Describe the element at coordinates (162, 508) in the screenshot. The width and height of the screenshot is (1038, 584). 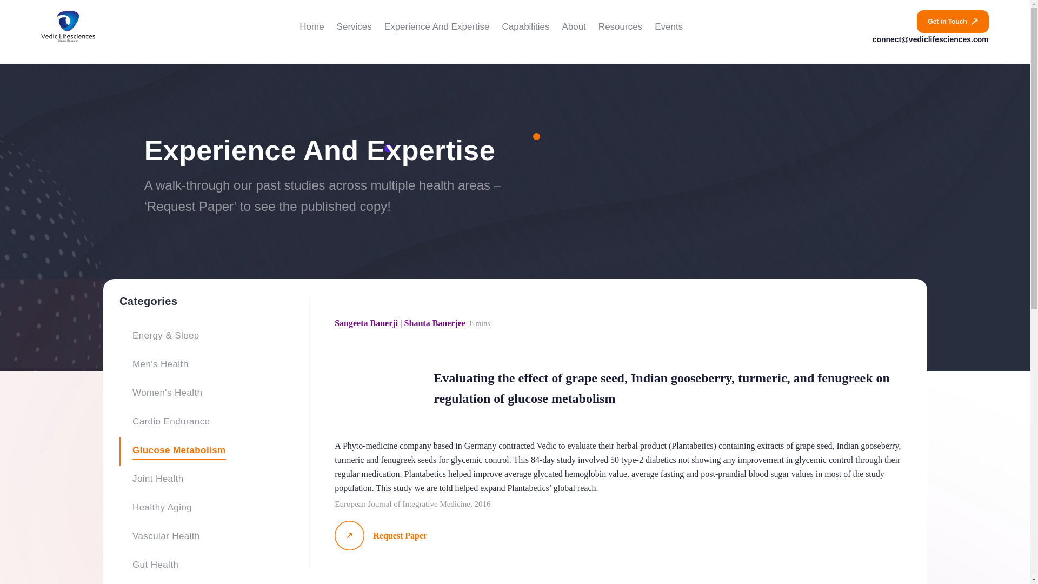
I see `Healthy Aging` at that location.